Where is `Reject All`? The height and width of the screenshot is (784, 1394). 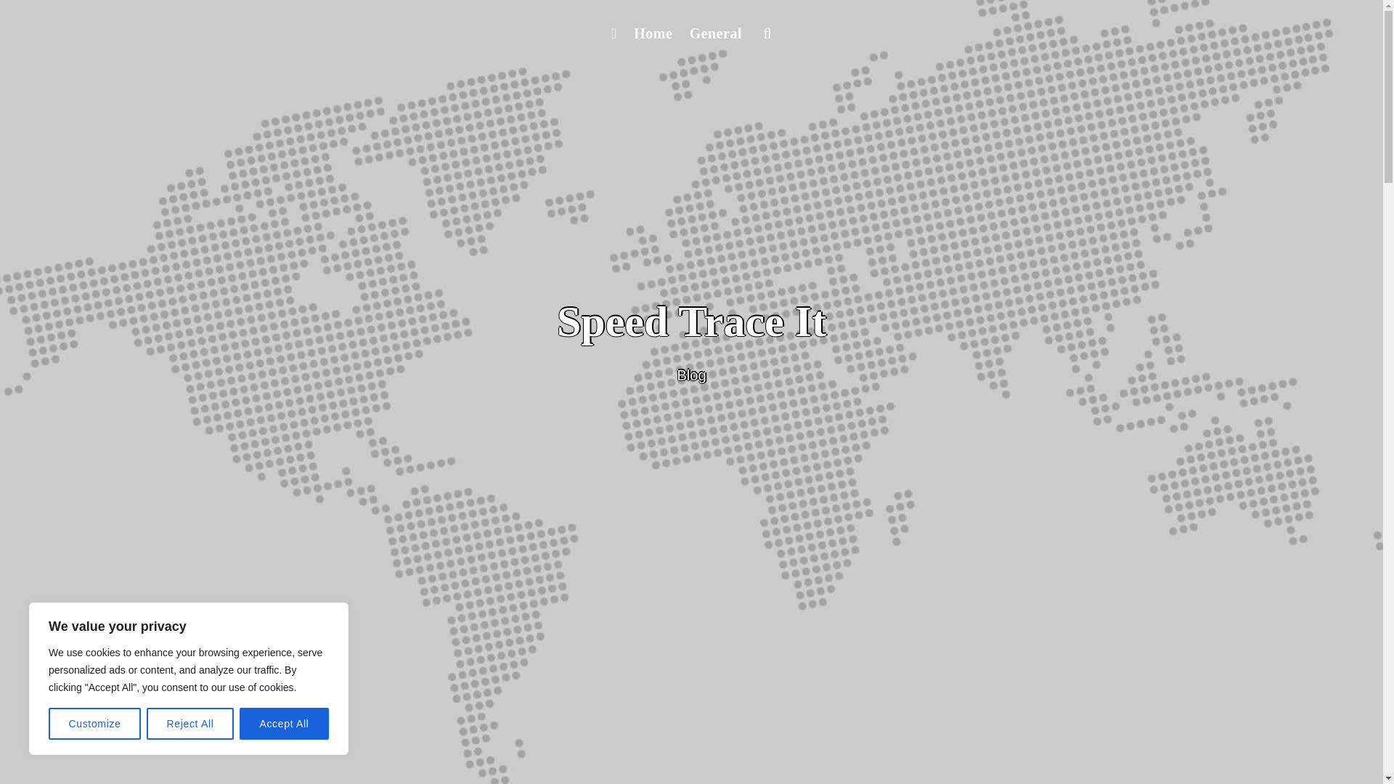 Reject All is located at coordinates (190, 724).